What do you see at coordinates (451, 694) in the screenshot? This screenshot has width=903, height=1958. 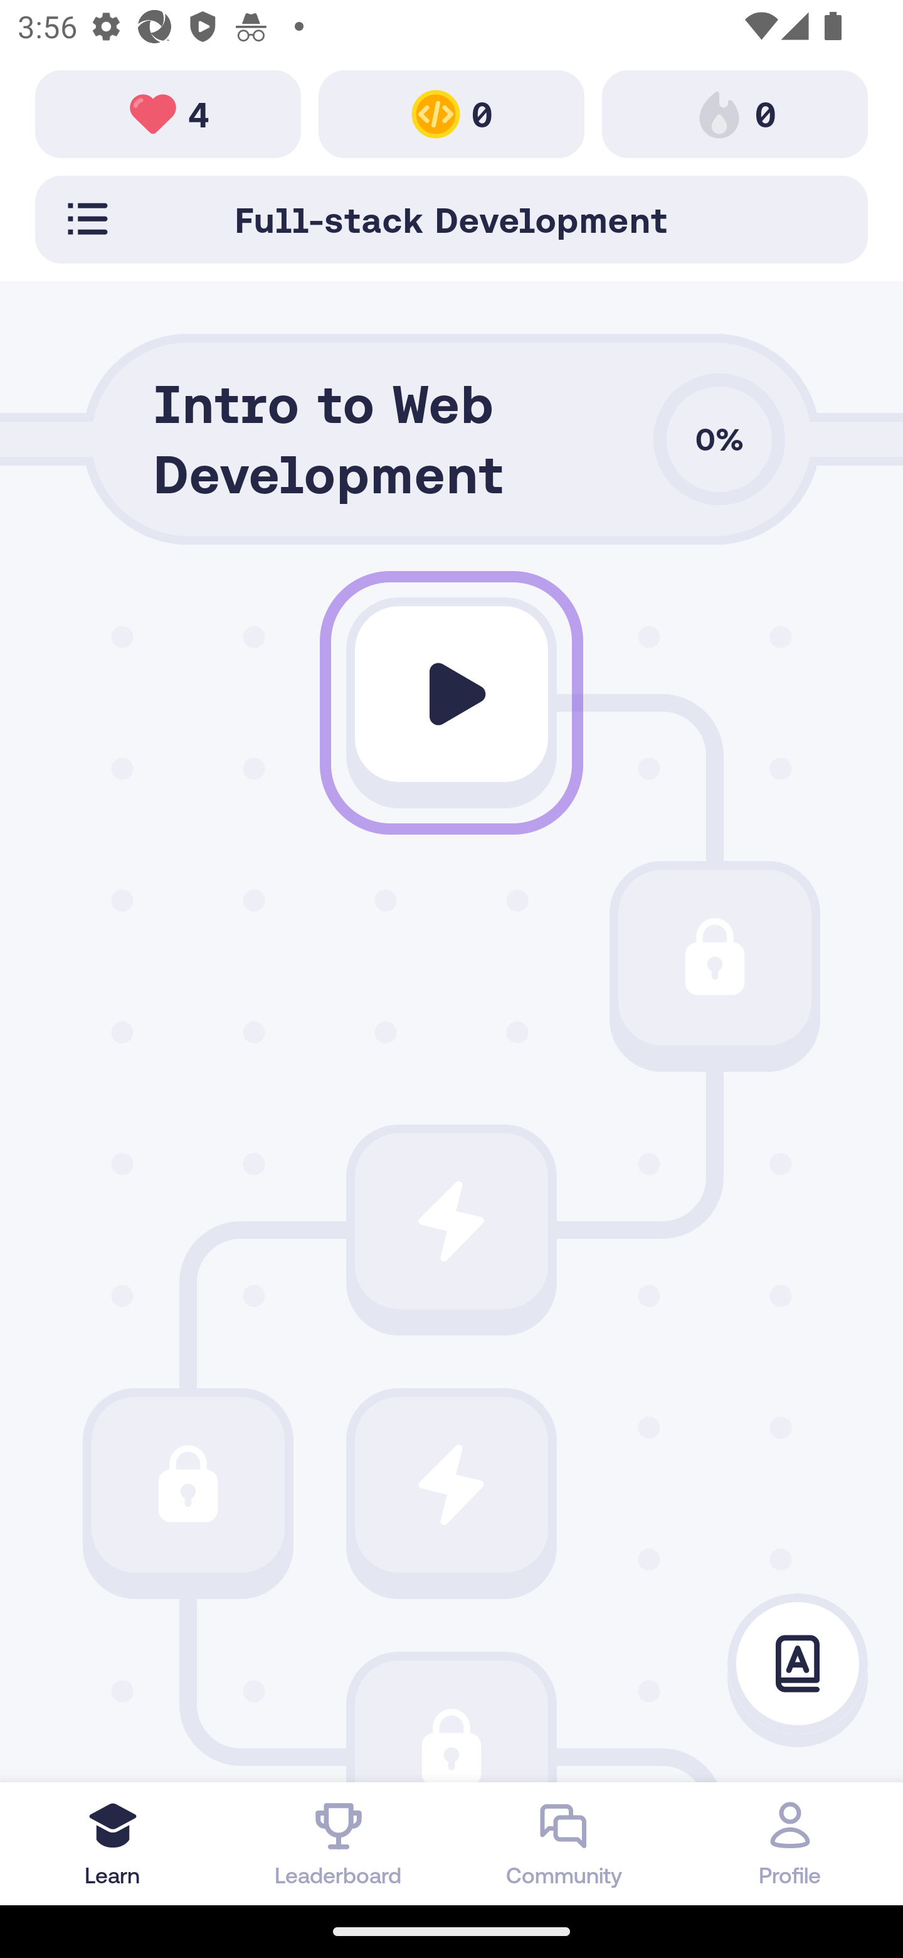 I see `Path Icon` at bounding box center [451, 694].